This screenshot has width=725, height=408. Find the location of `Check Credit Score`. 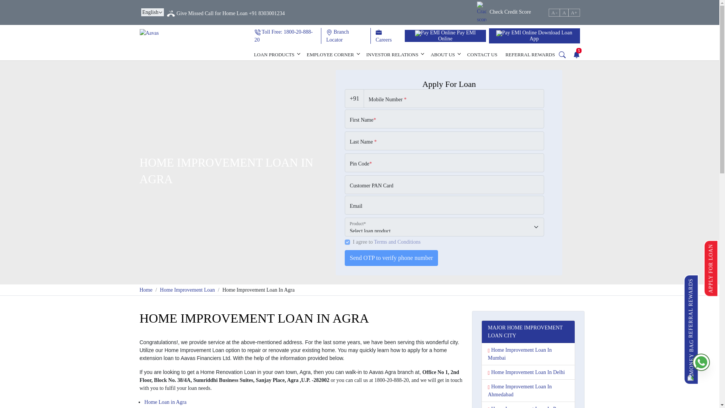

Check Credit Score is located at coordinates (504, 11).